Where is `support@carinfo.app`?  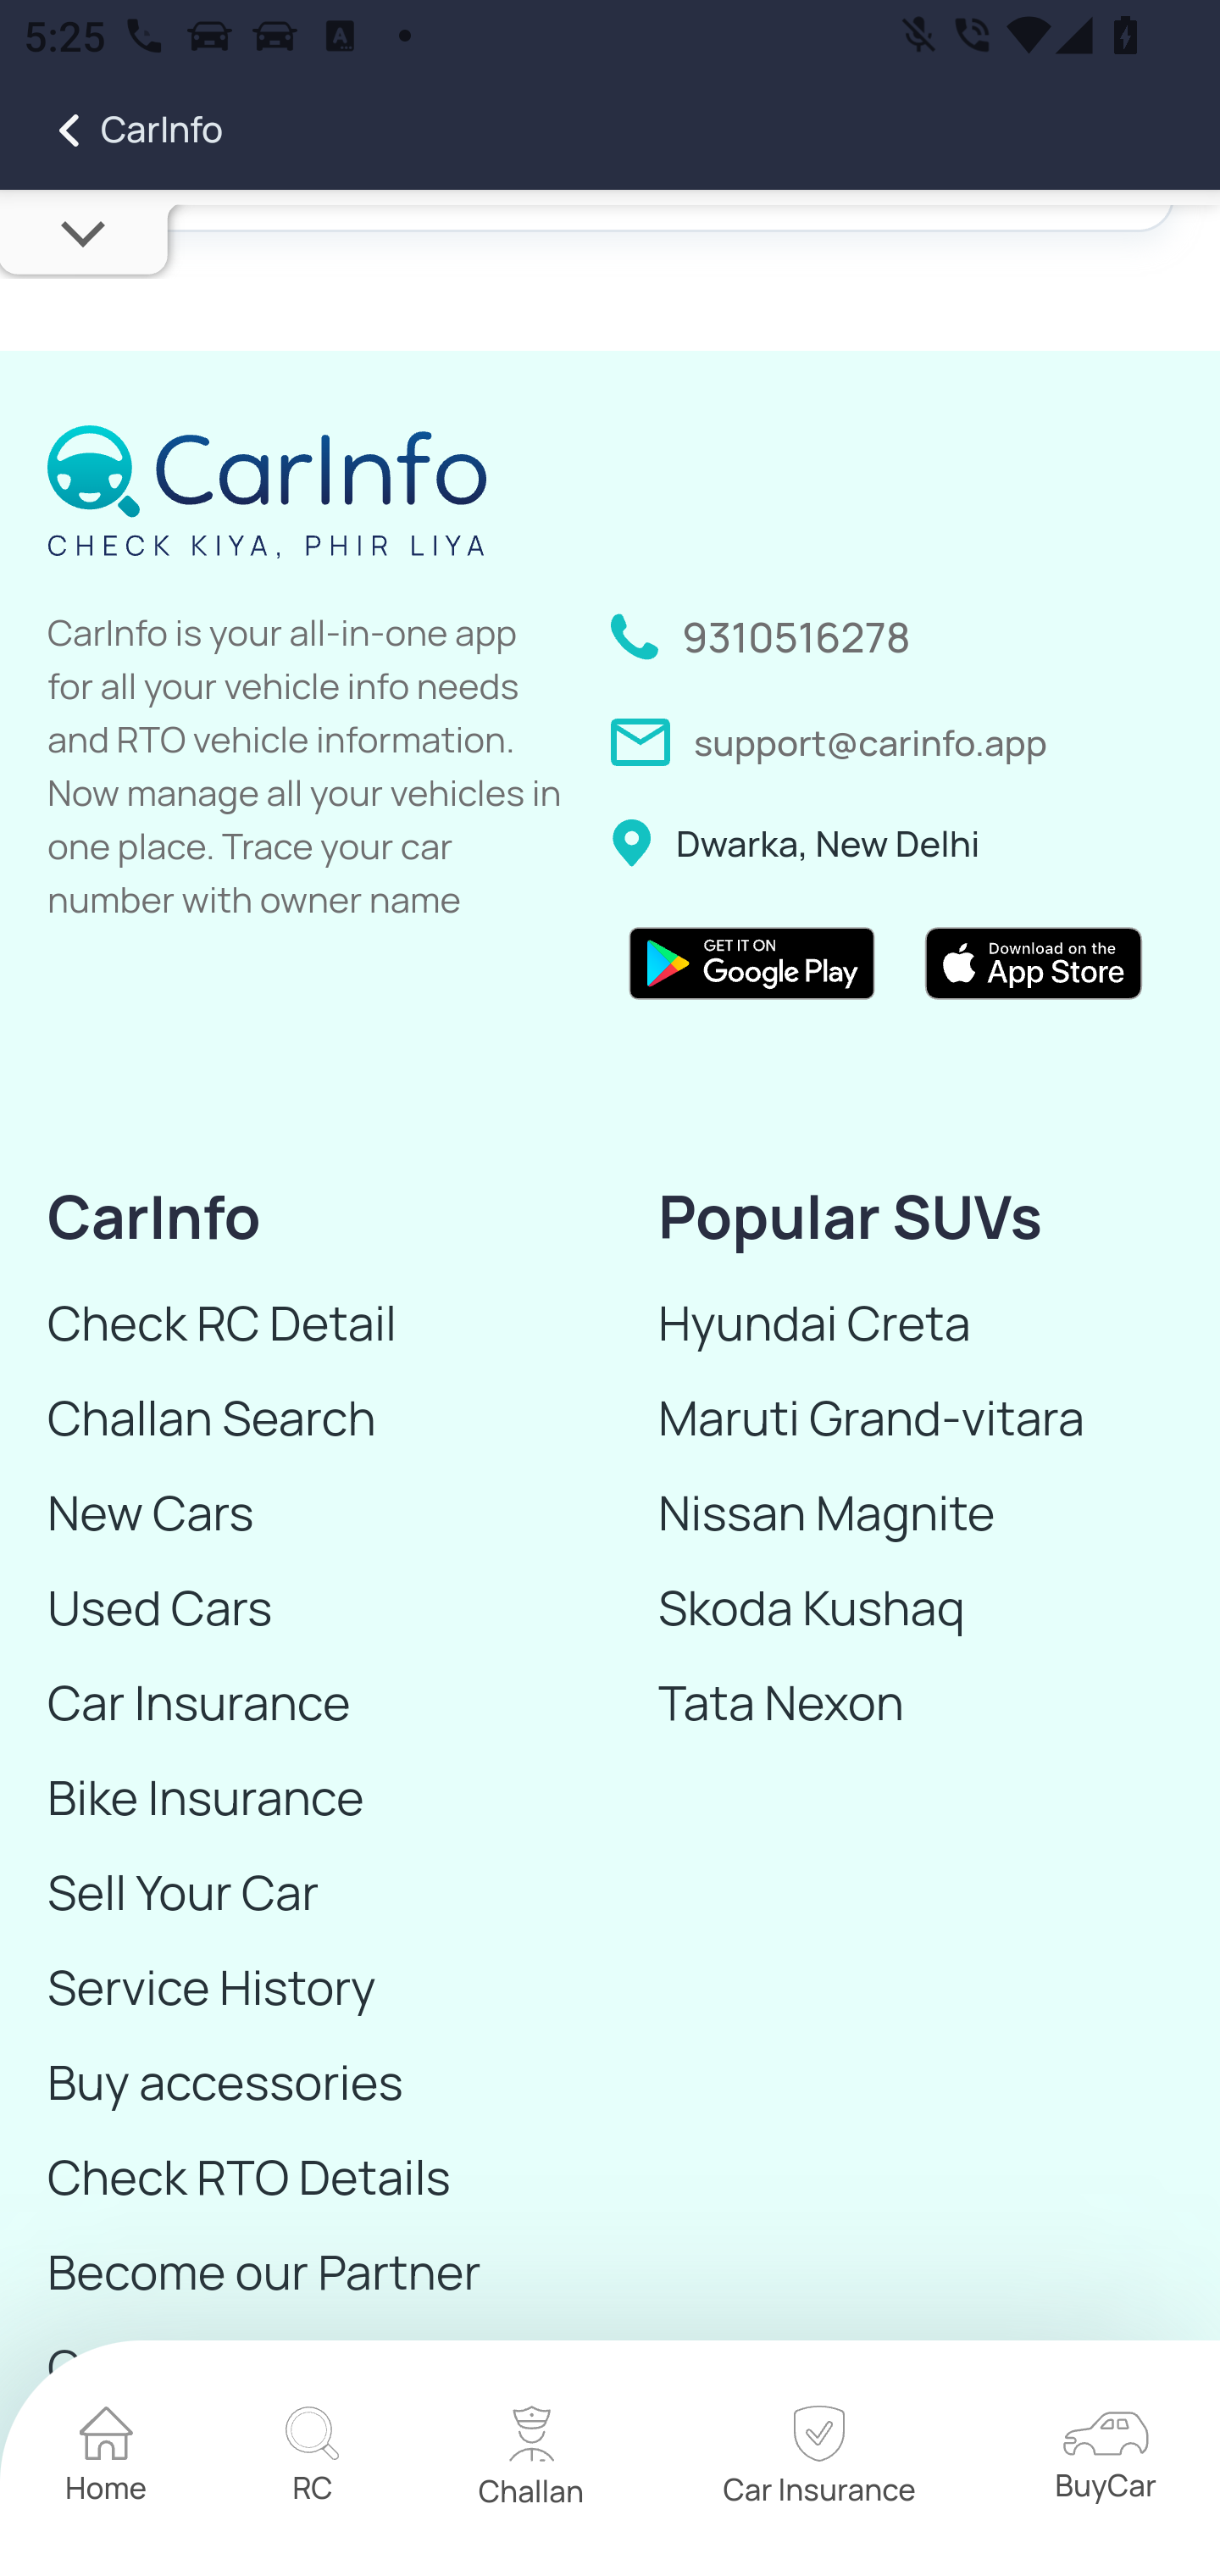 support@carinfo.app is located at coordinates (871, 741).